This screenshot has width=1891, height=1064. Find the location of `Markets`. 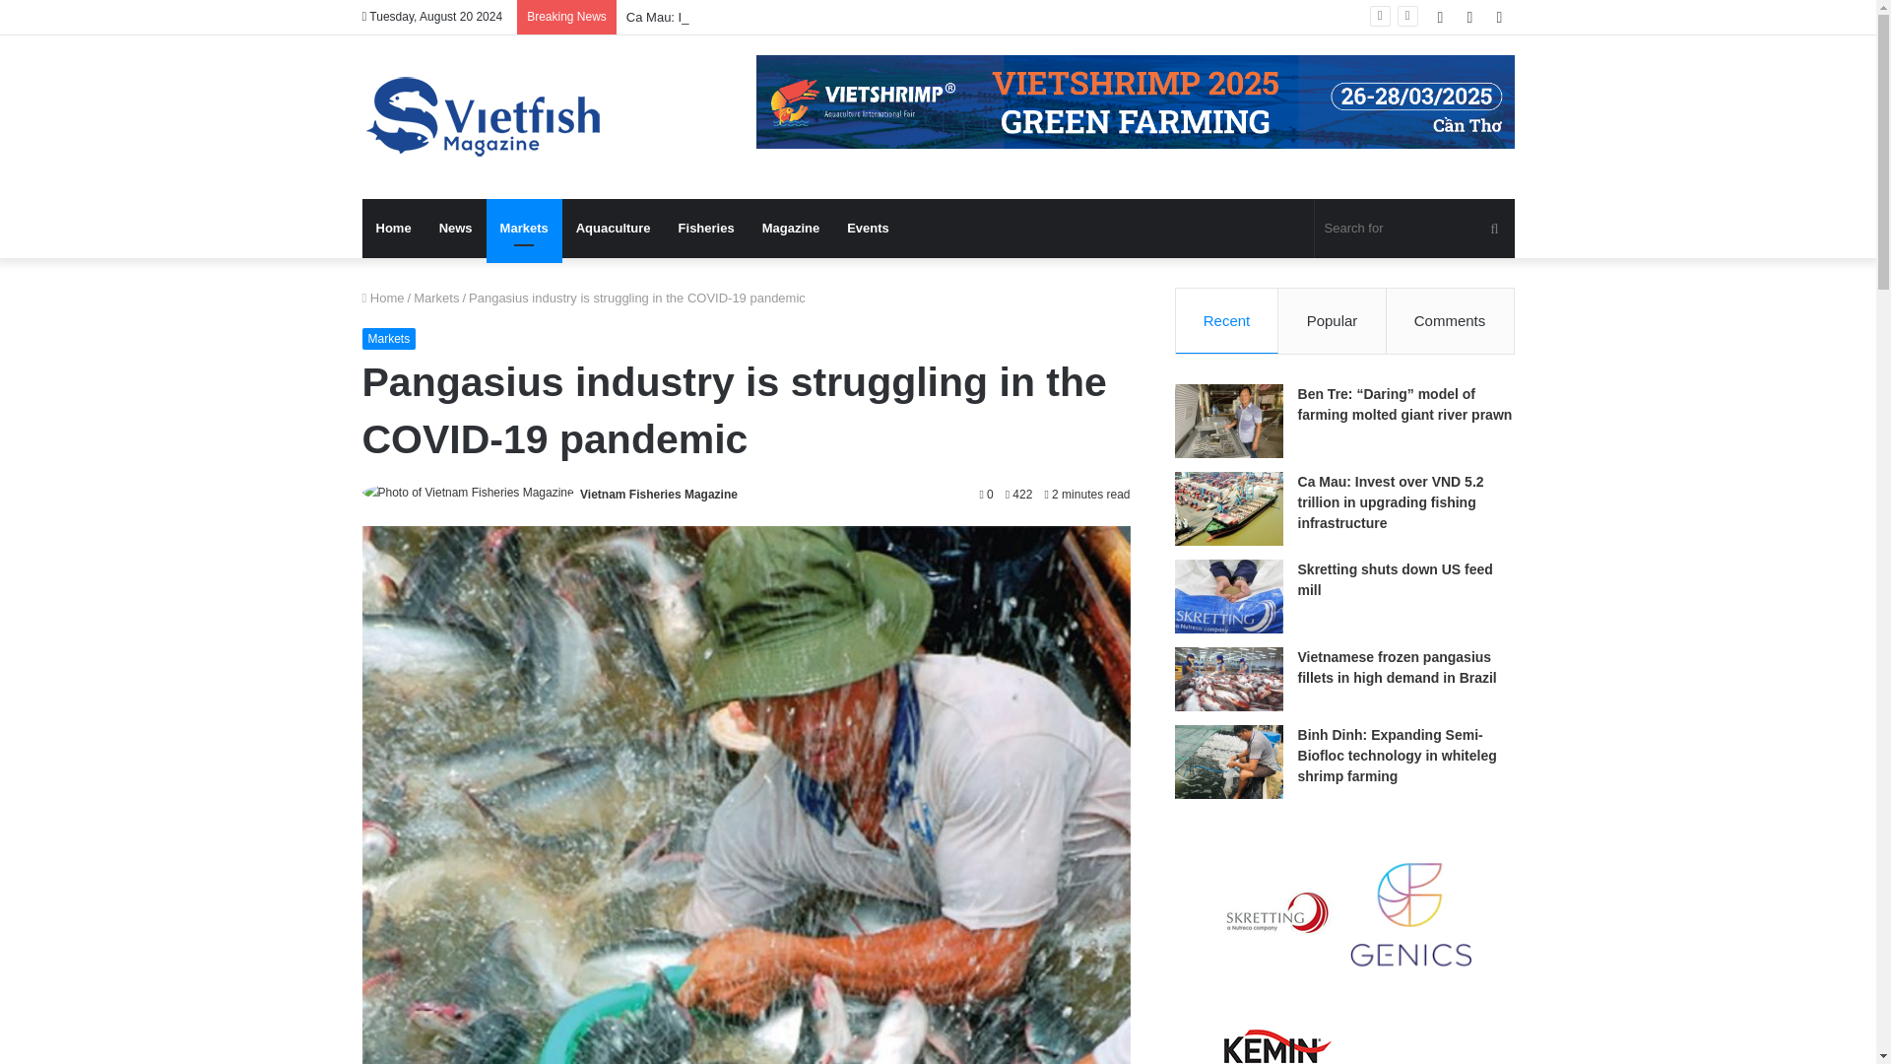

Markets is located at coordinates (389, 339).